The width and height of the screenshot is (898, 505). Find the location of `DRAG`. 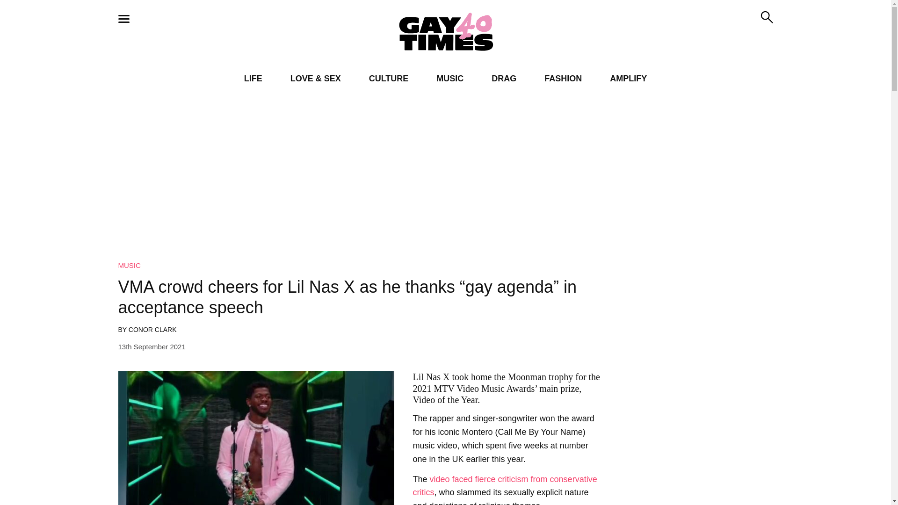

DRAG is located at coordinates (504, 79).